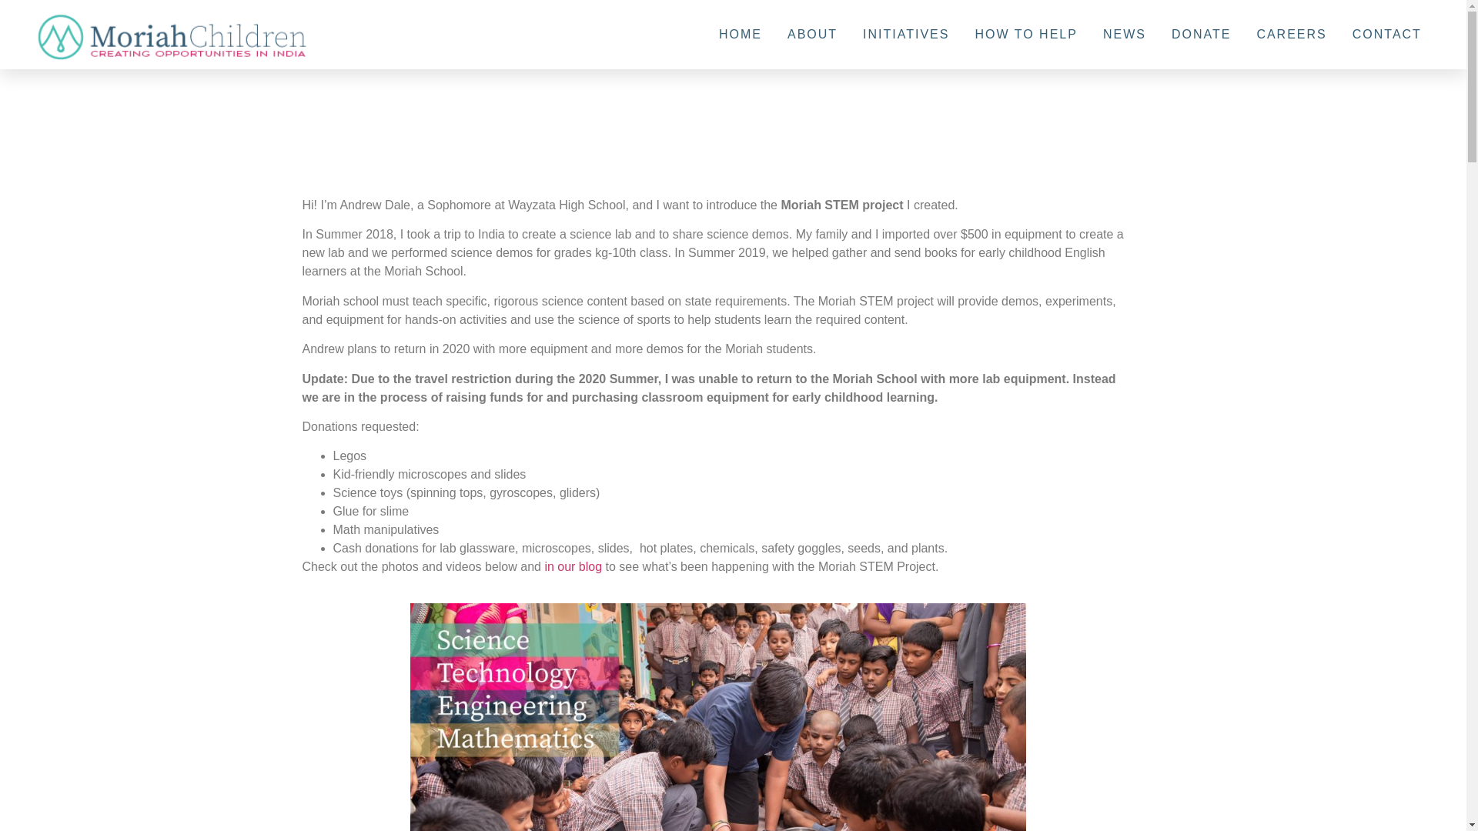 This screenshot has width=1478, height=831. Describe the element at coordinates (905, 34) in the screenshot. I see `INITIATIVES` at that location.